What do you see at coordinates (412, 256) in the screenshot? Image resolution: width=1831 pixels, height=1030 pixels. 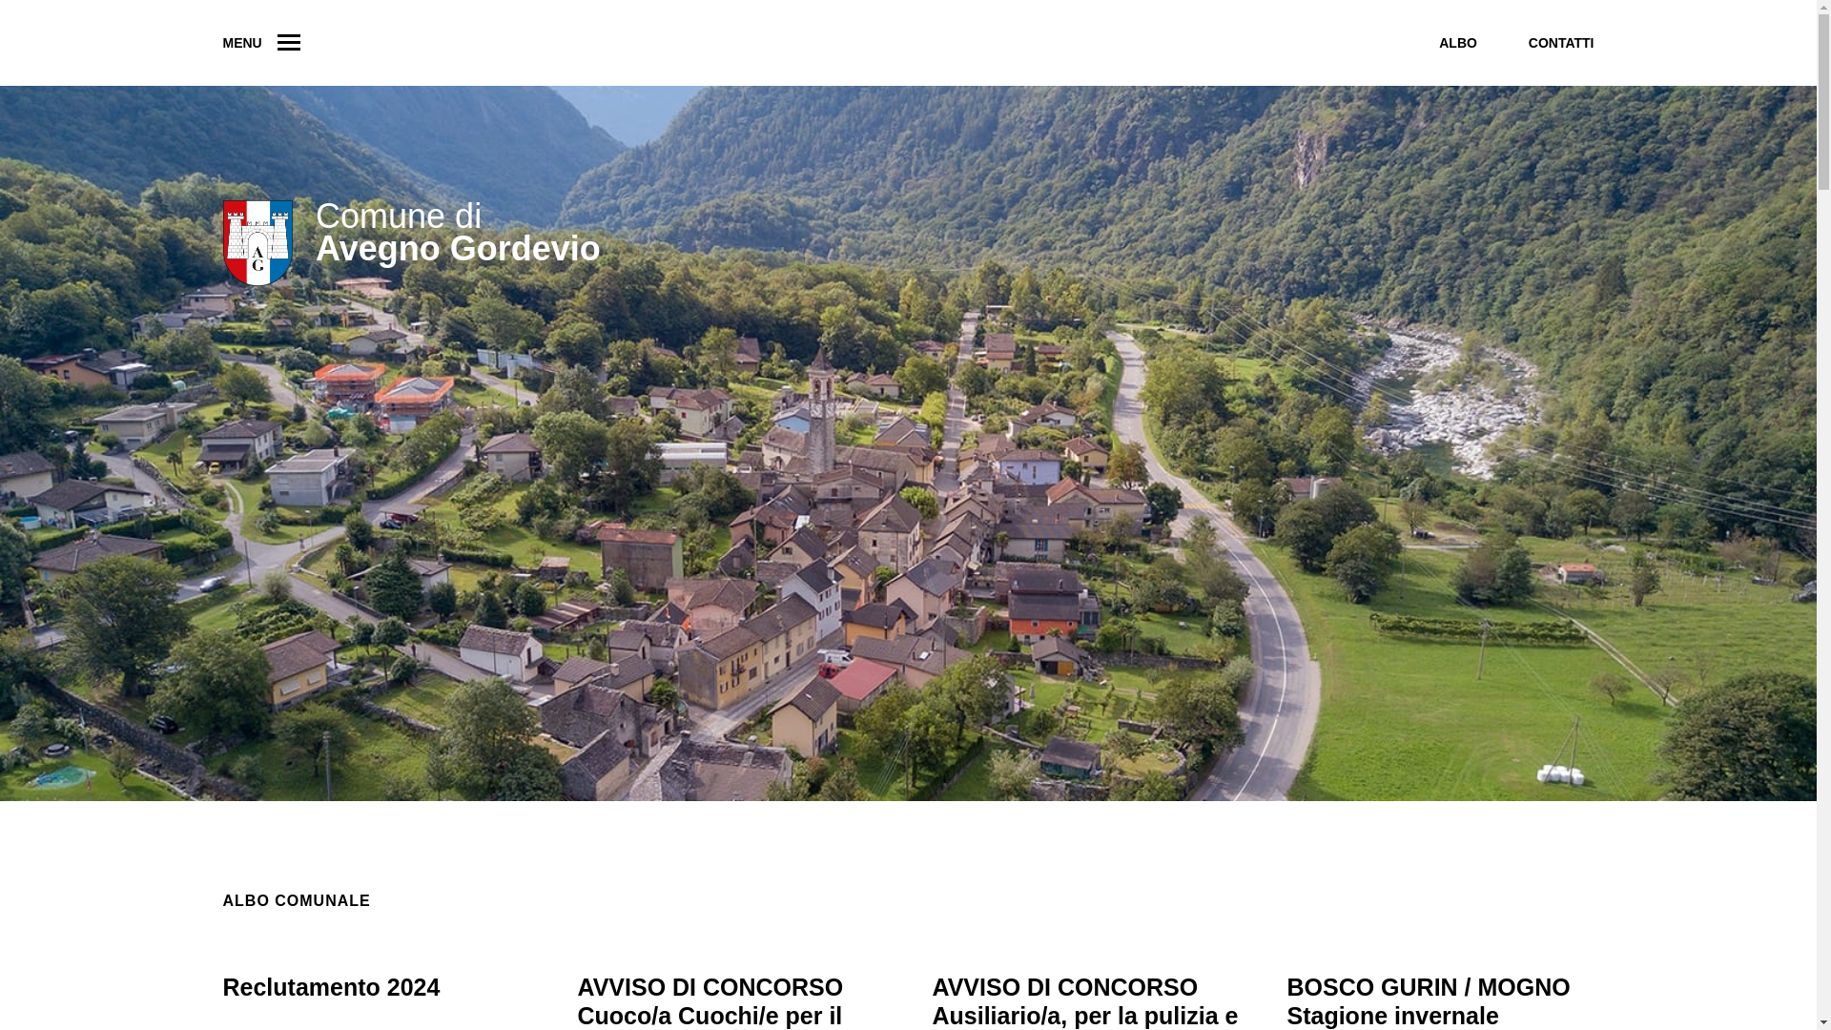 I see `Comune di
Avegno
Gordevio` at bounding box center [412, 256].